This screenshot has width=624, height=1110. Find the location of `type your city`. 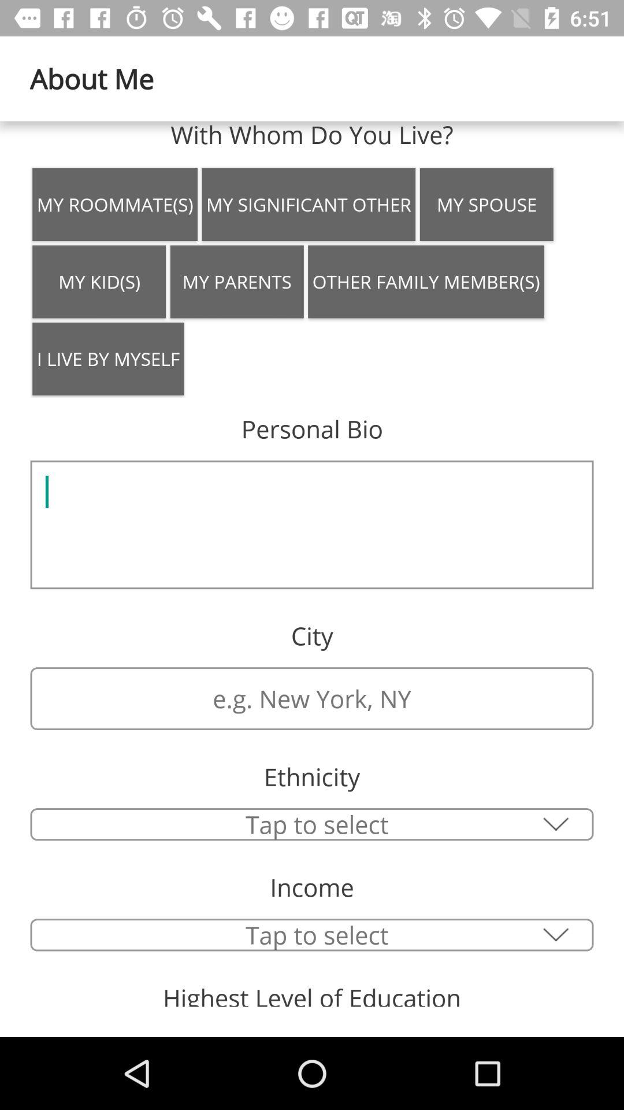

type your city is located at coordinates (312, 698).